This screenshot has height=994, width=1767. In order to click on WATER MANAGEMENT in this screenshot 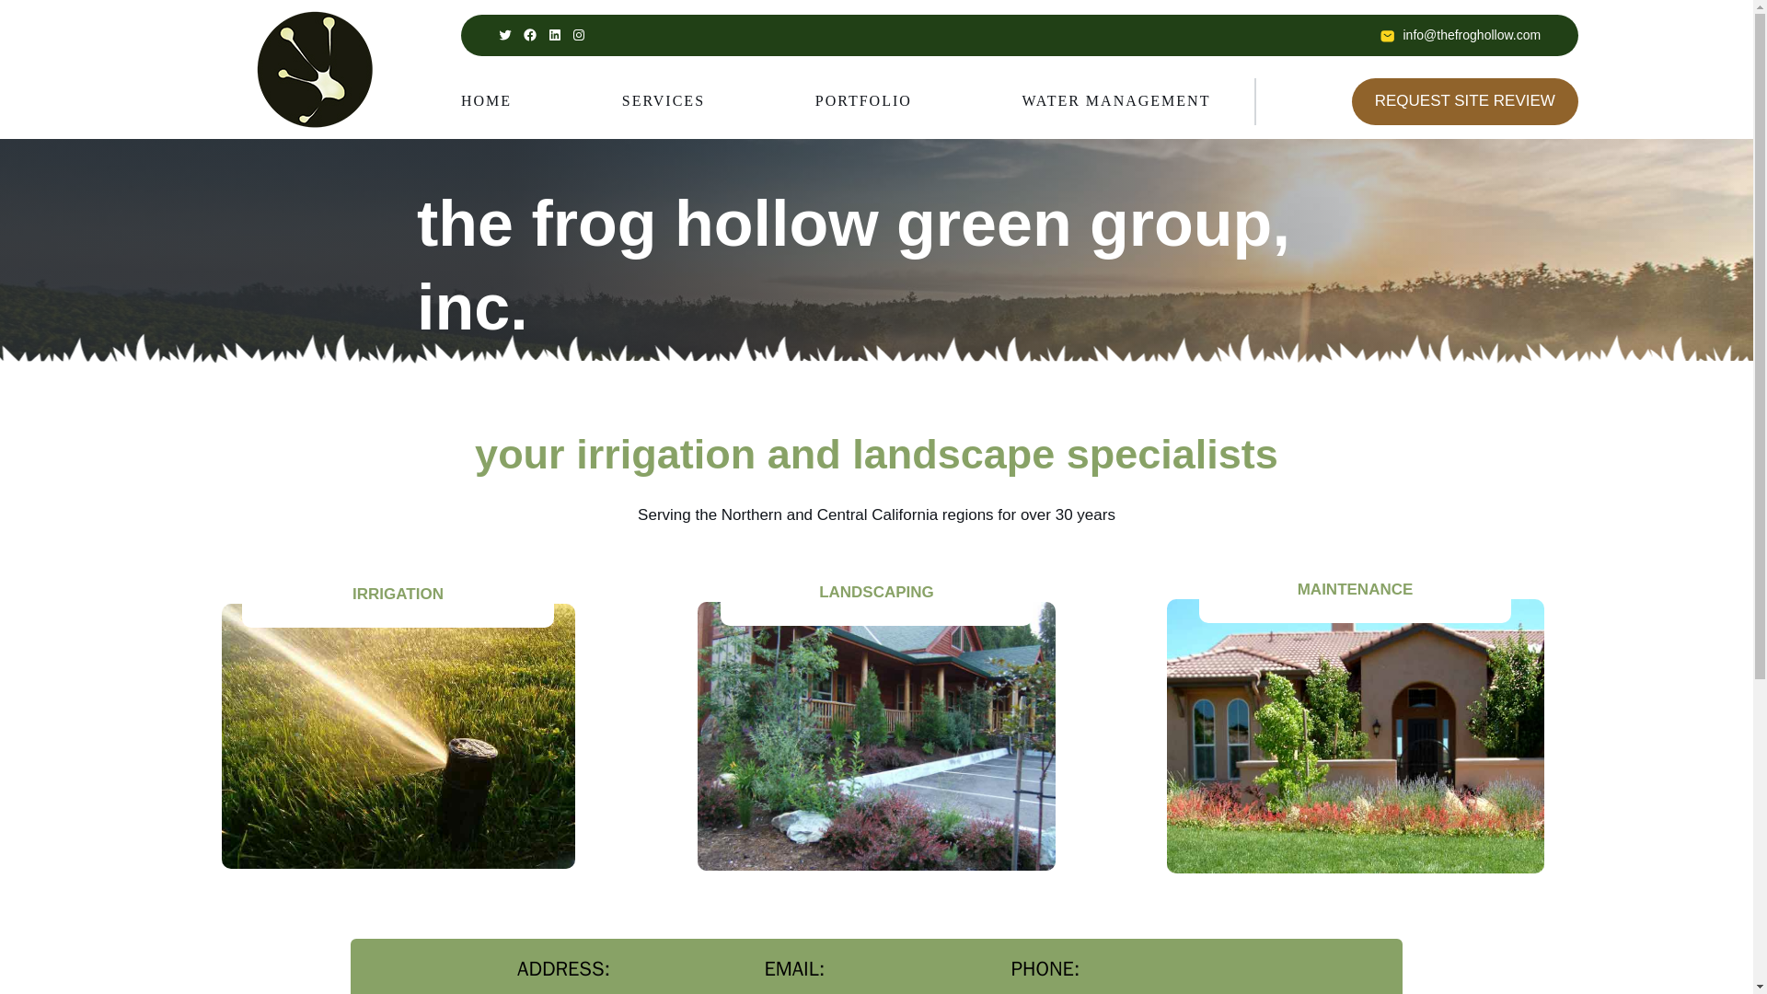, I will do `click(1116, 101)`.